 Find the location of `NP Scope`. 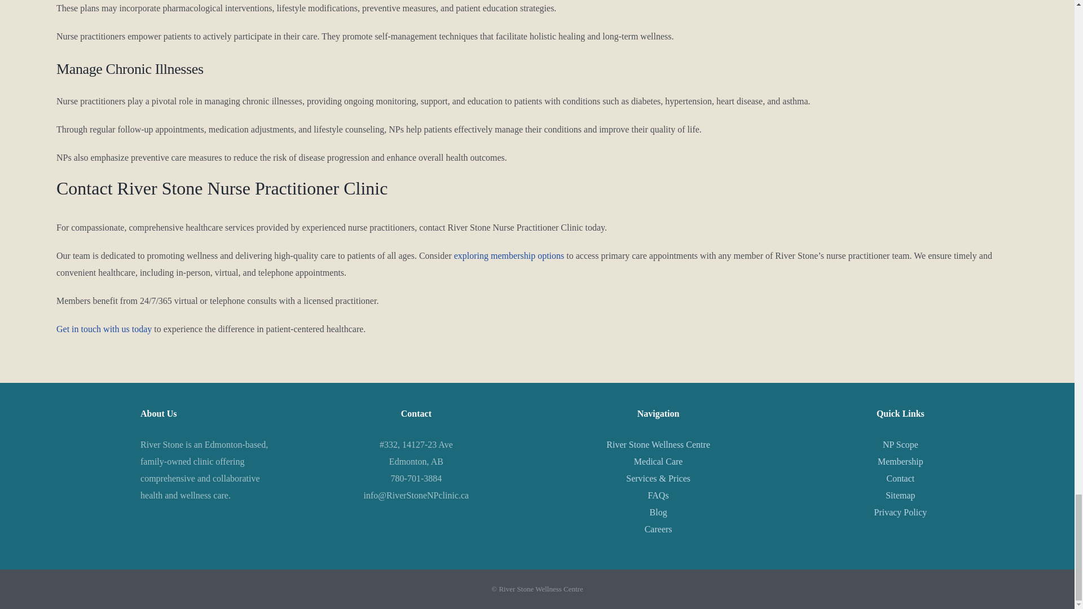

NP Scope is located at coordinates (900, 444).